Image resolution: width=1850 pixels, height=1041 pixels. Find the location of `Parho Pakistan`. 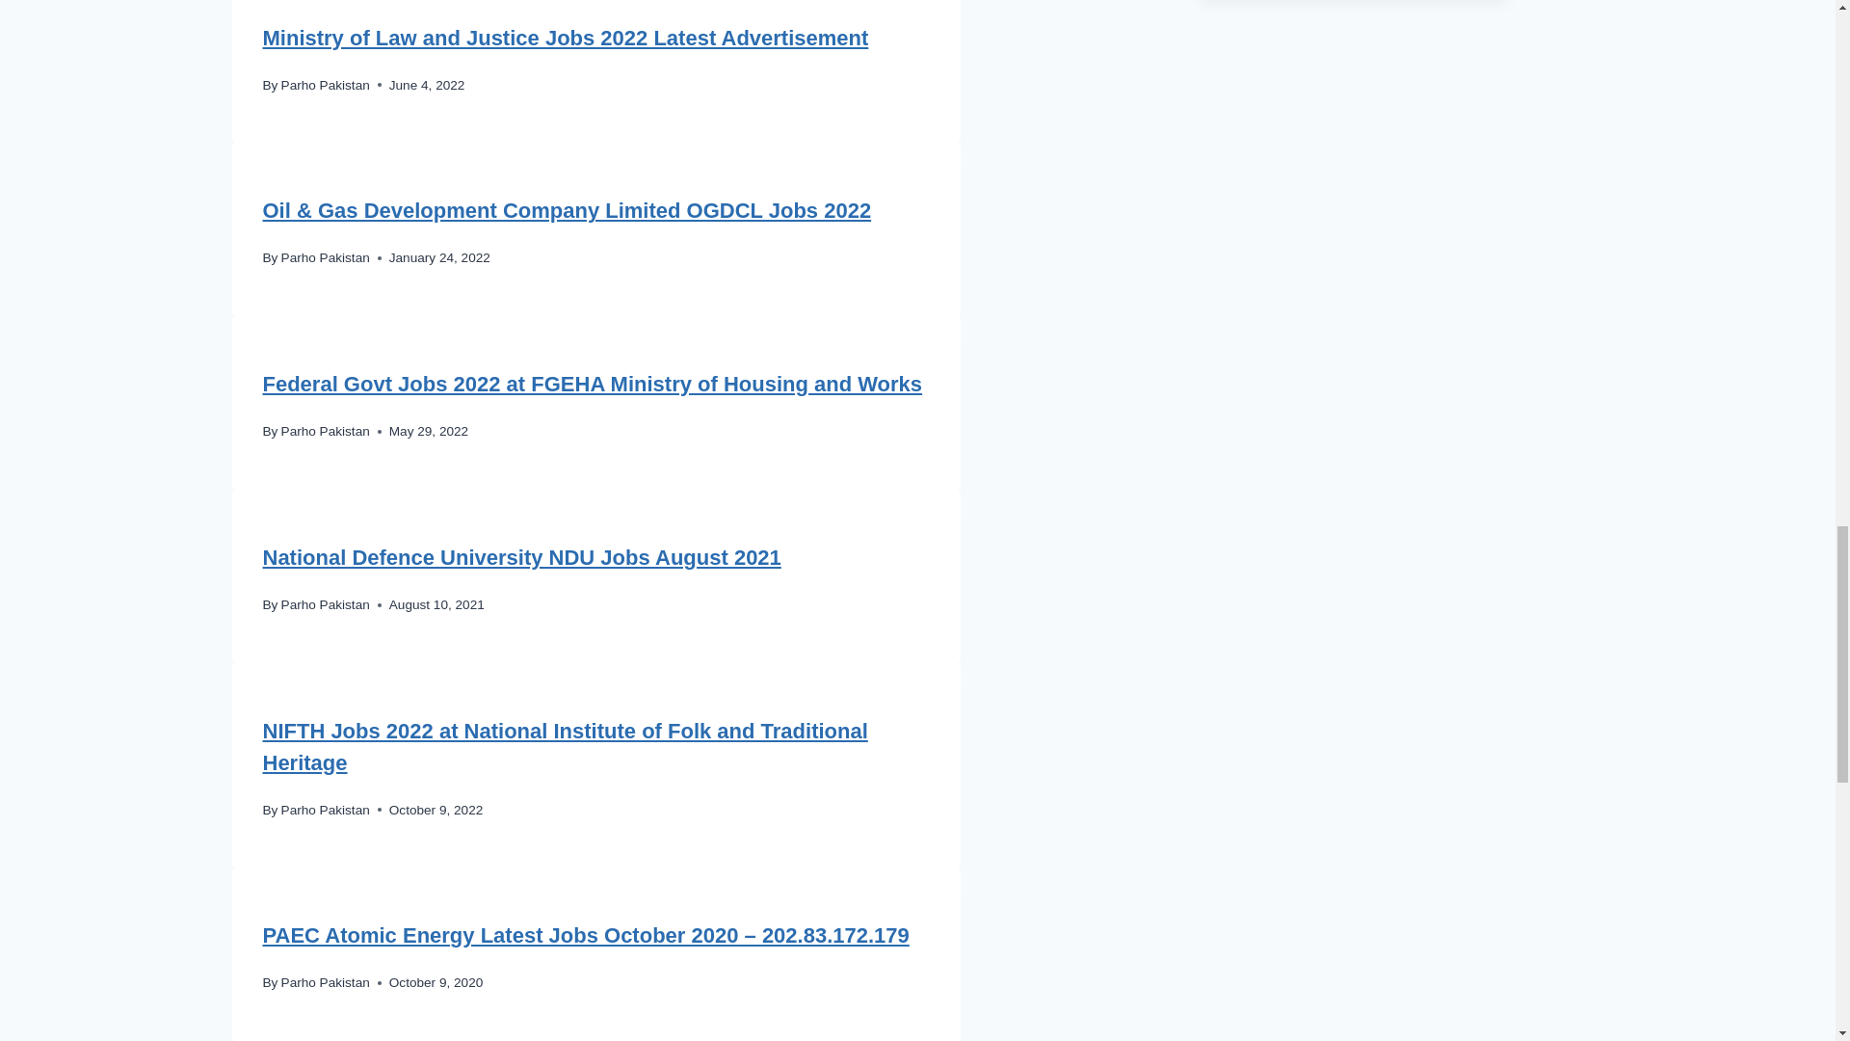

Parho Pakistan is located at coordinates (326, 258).